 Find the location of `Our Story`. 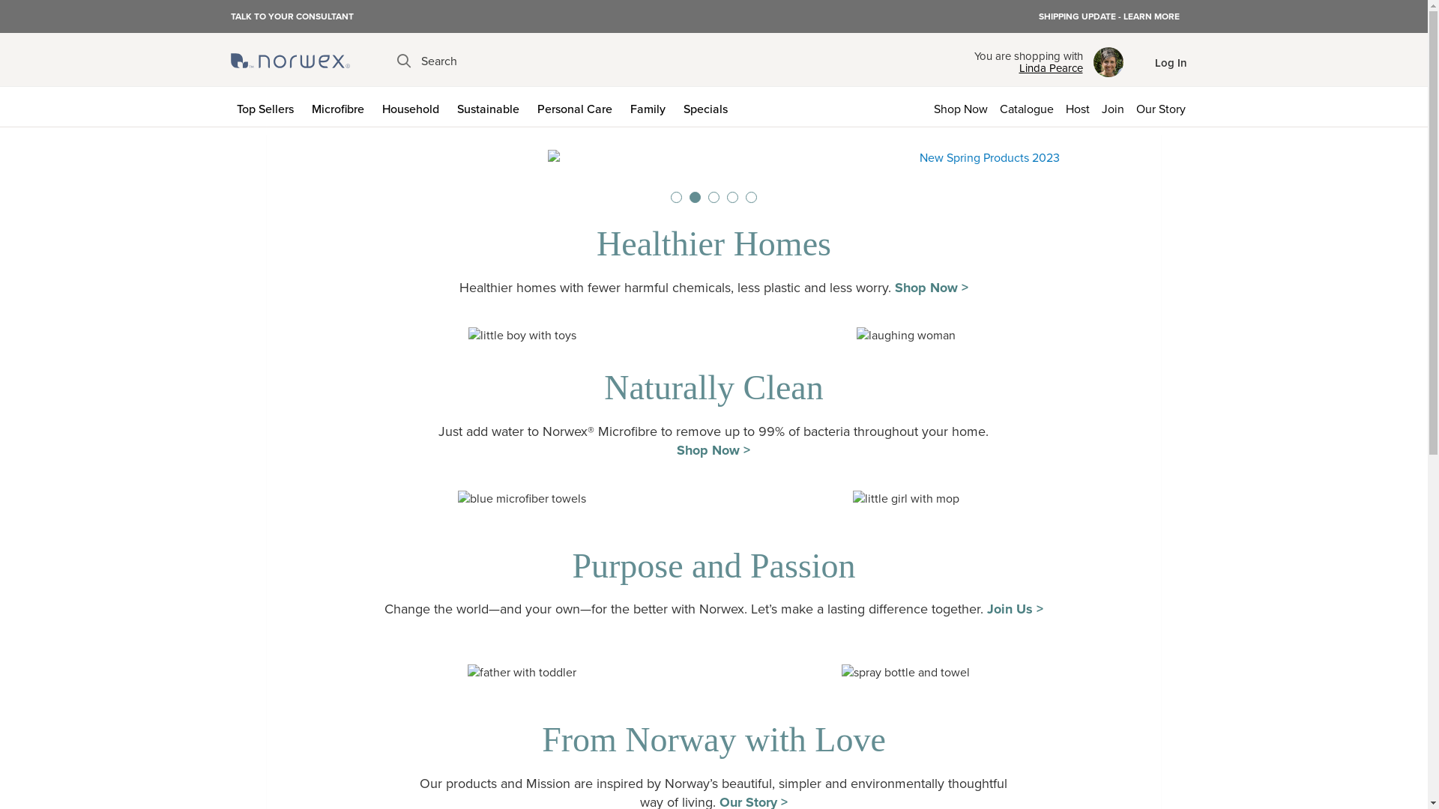

Our Story is located at coordinates (1164, 106).